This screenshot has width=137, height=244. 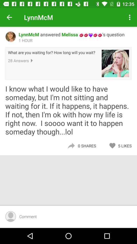 I want to click on select the item below the lynnmcm answered melissa, so click(x=115, y=63).